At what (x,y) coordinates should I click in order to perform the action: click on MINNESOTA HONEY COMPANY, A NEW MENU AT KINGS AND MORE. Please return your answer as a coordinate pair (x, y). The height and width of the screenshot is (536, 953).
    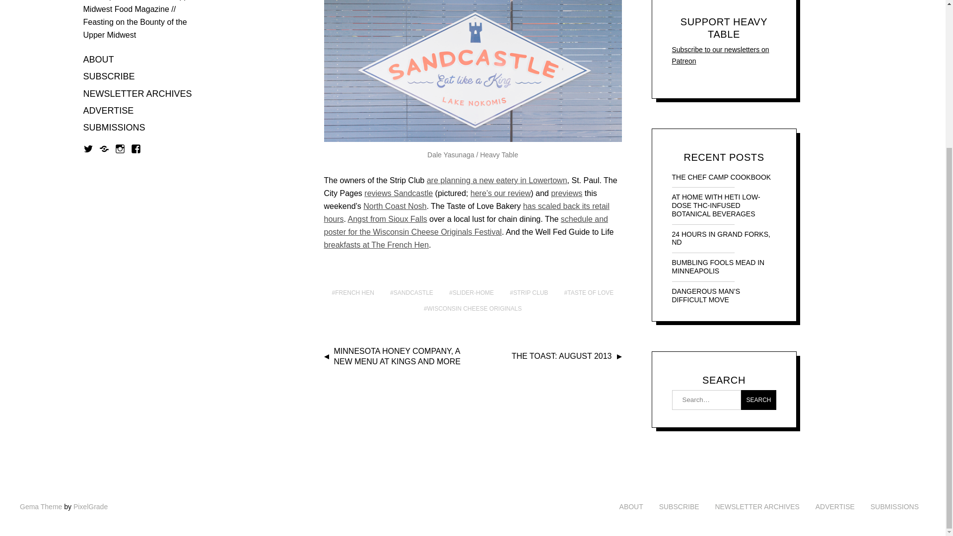
    Looking at the image, I should click on (397, 356).